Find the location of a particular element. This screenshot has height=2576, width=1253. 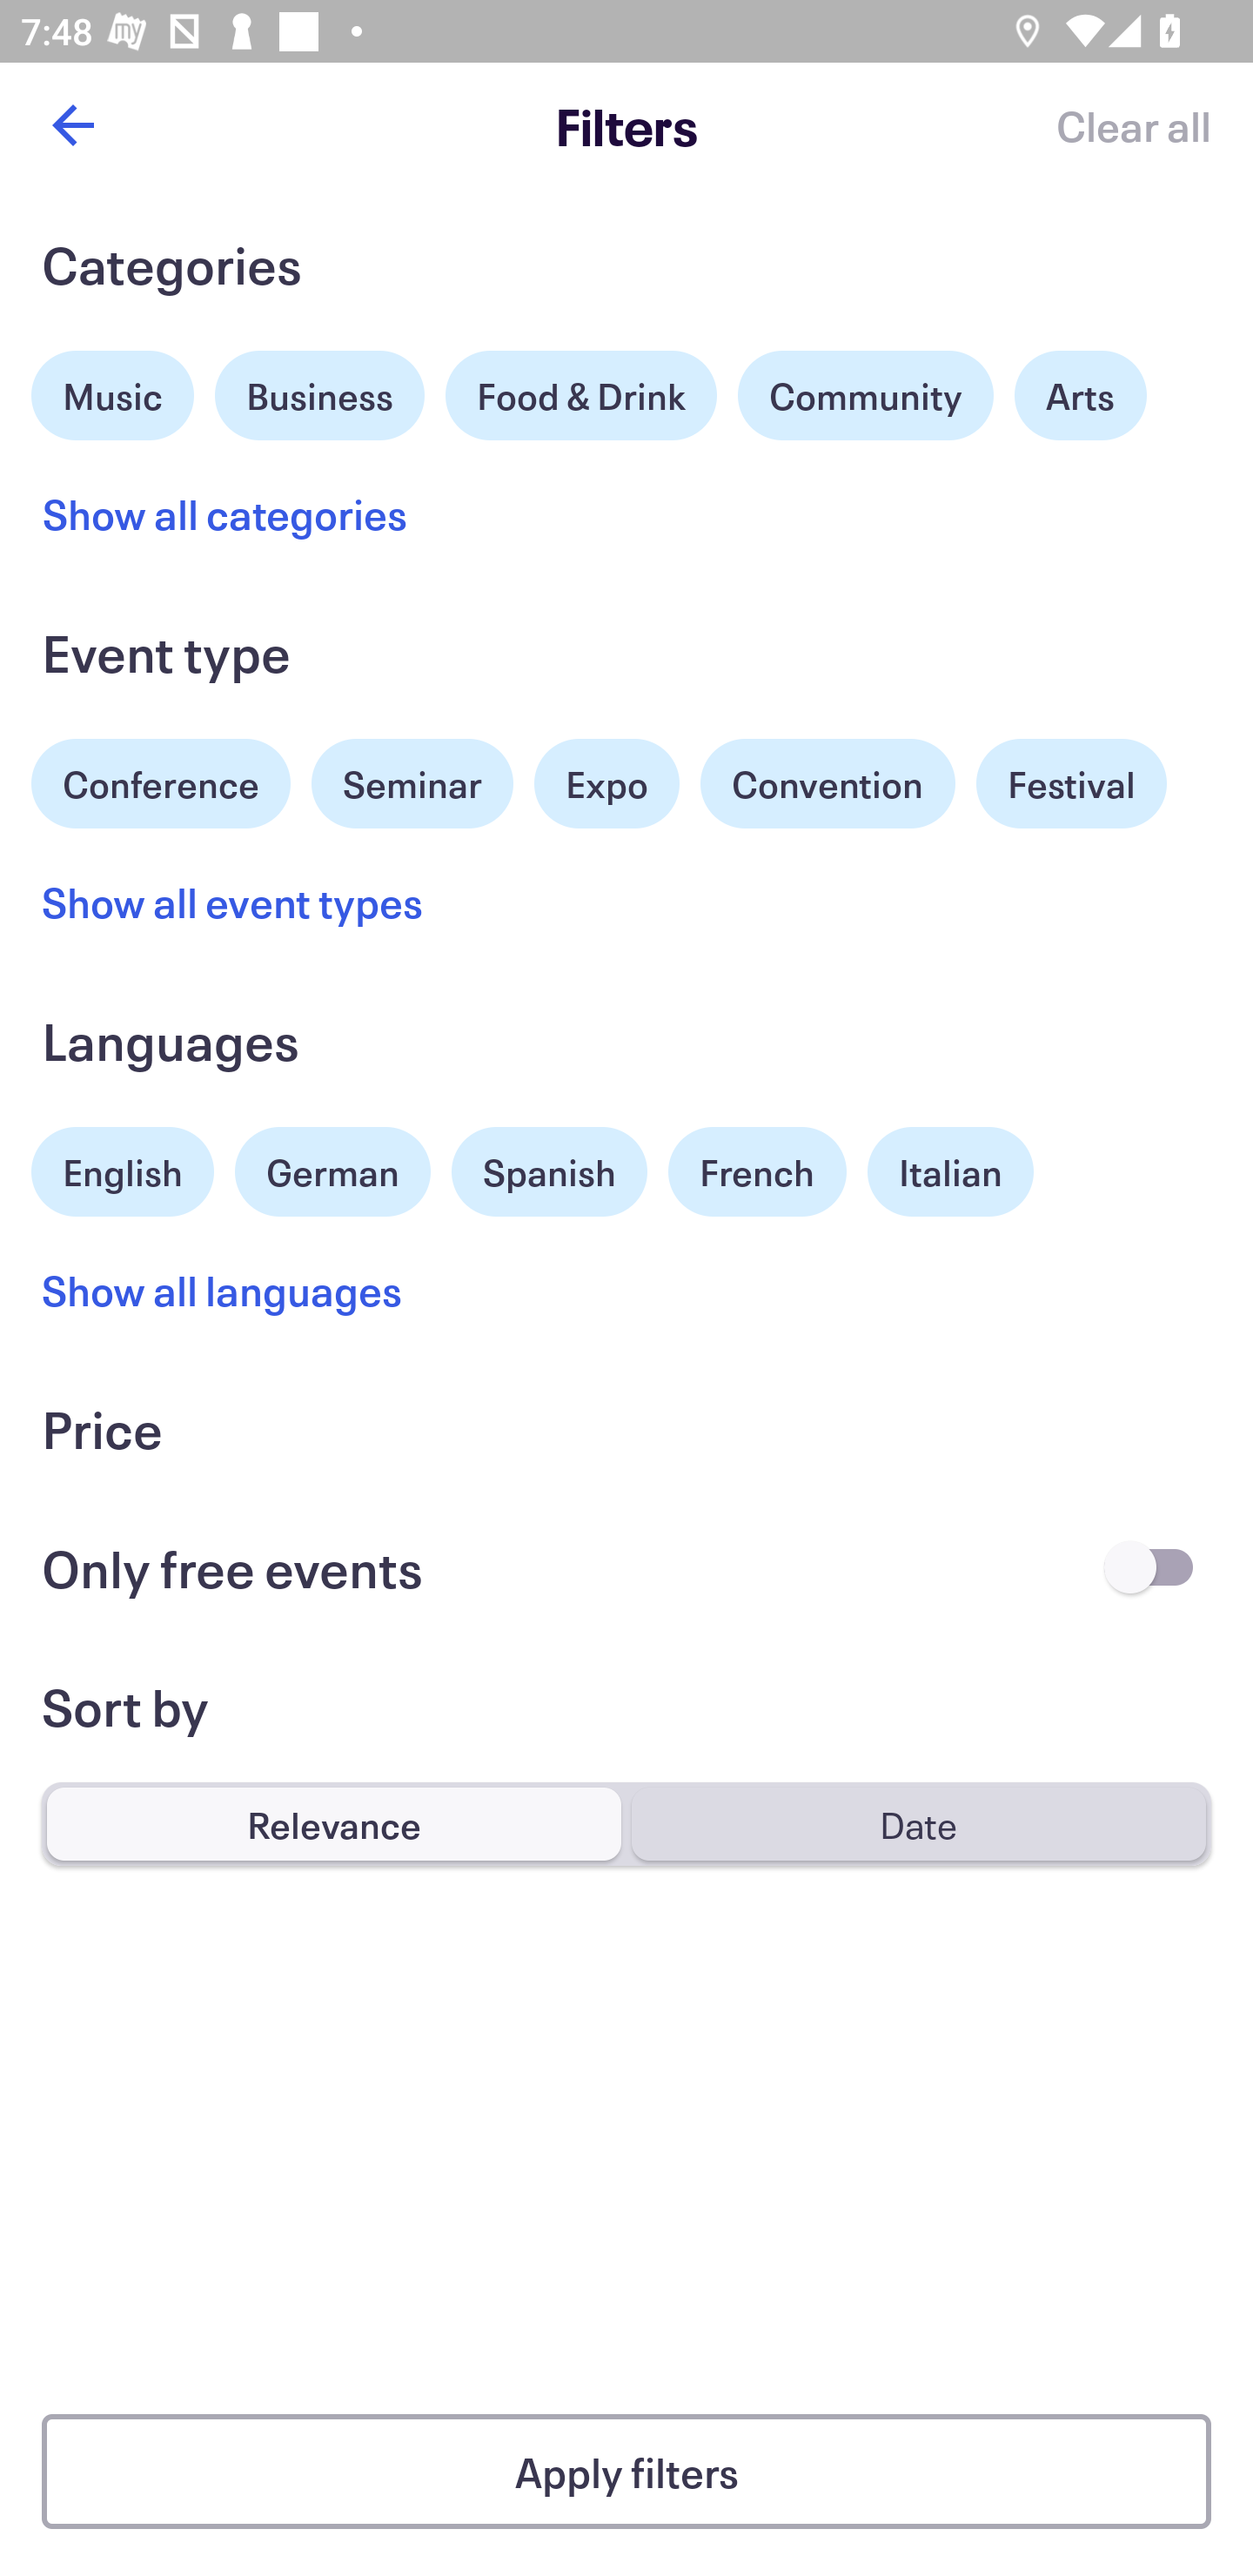

Show all event types is located at coordinates (233, 902).